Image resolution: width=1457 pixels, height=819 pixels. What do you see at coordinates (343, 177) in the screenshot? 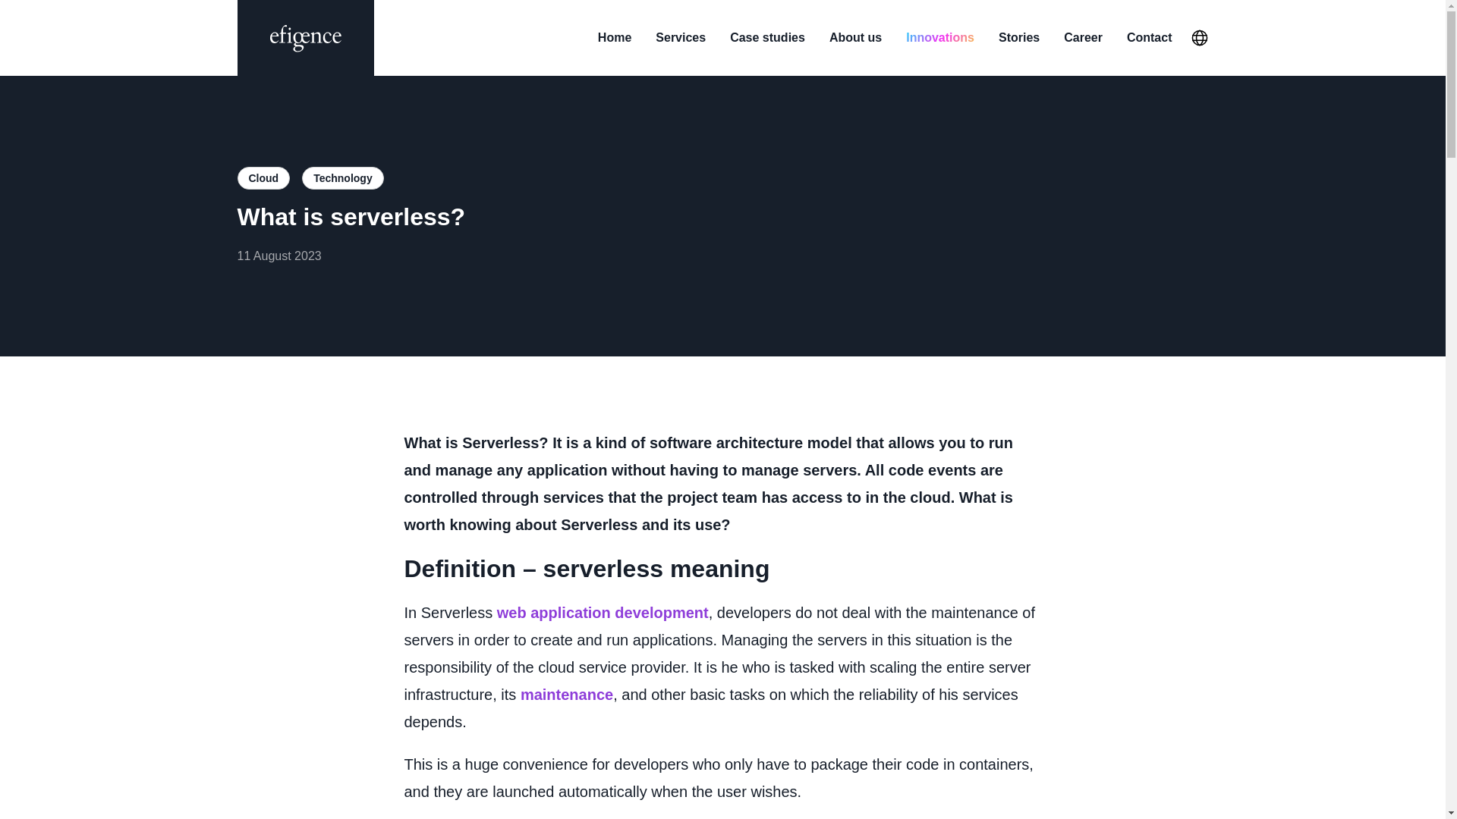
I see `Technology` at bounding box center [343, 177].